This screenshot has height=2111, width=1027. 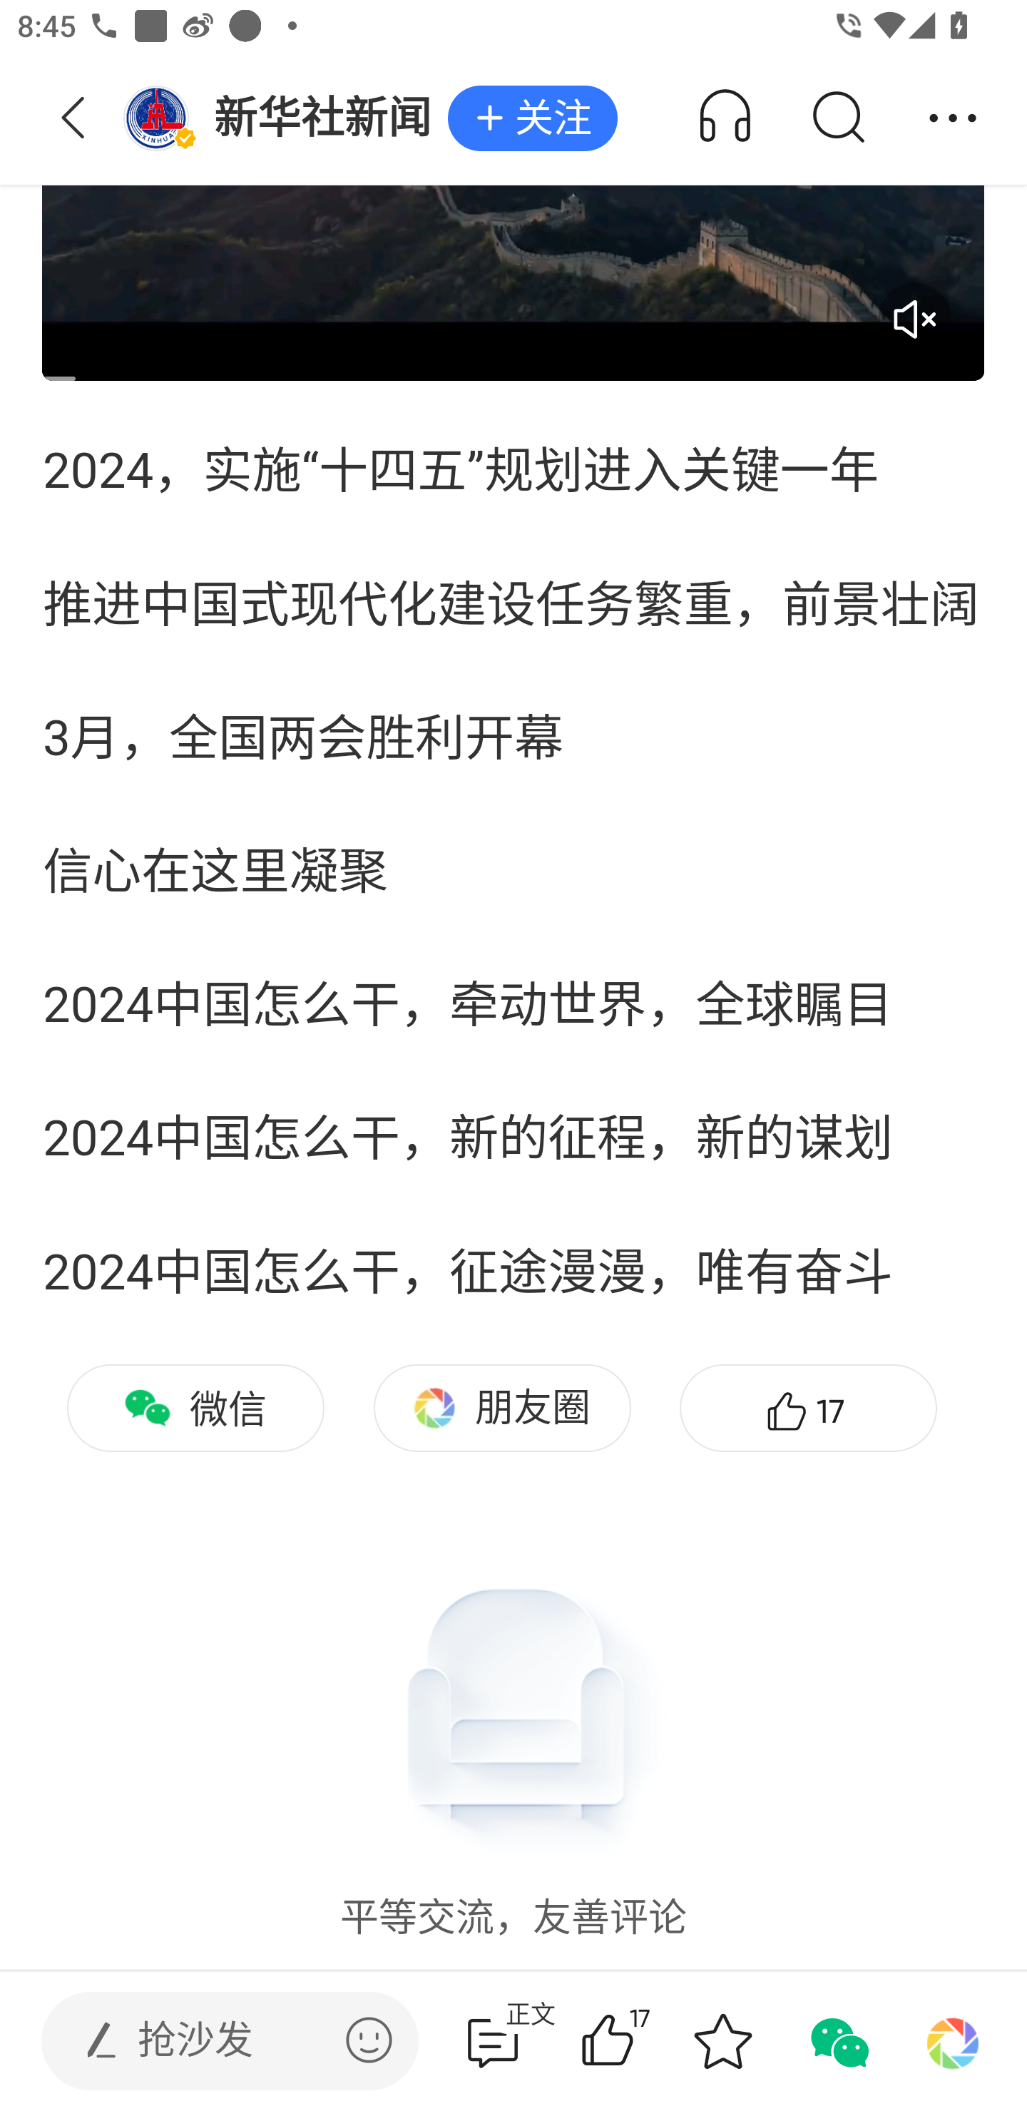 What do you see at coordinates (722, 2041) in the screenshot?
I see `收藏 ` at bounding box center [722, 2041].